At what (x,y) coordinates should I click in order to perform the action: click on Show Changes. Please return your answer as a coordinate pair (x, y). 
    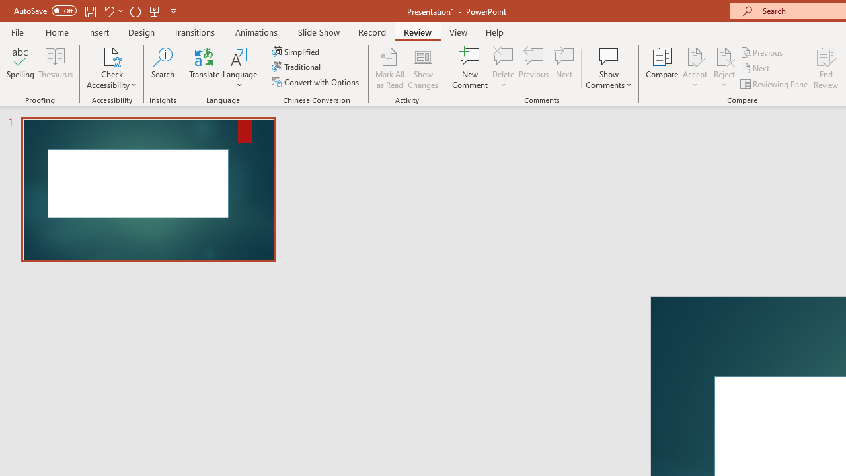
    Looking at the image, I should click on (423, 67).